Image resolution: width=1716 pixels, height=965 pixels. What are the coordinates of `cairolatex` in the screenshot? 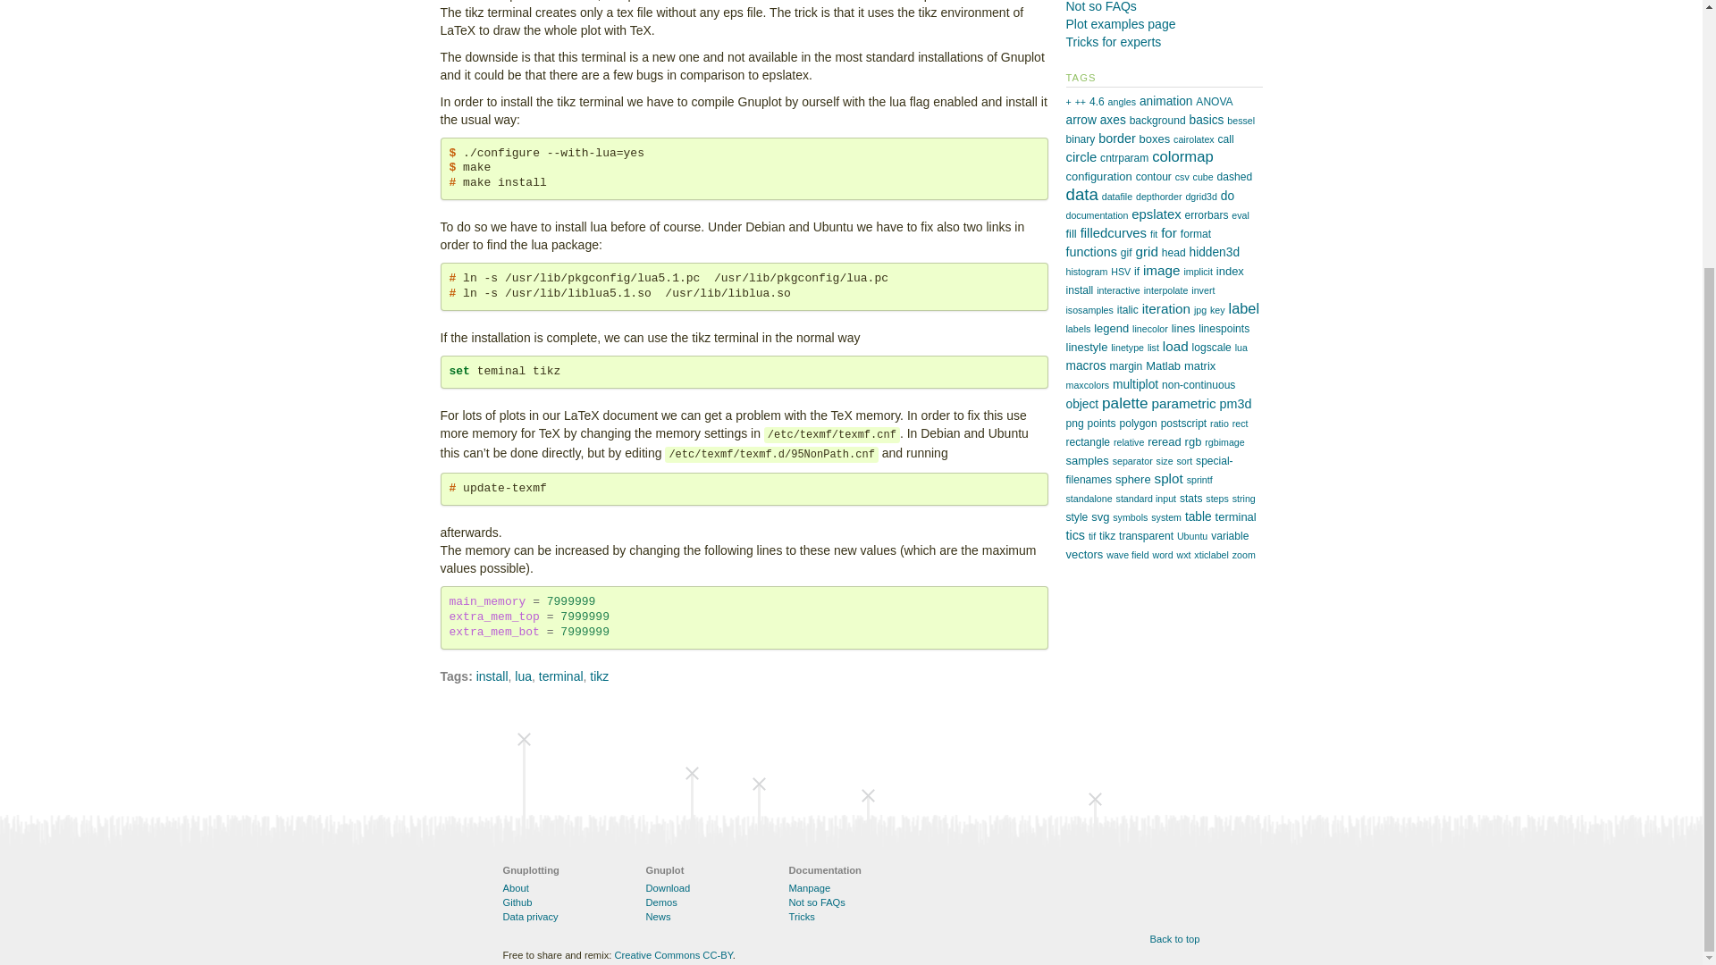 It's located at (1194, 139).